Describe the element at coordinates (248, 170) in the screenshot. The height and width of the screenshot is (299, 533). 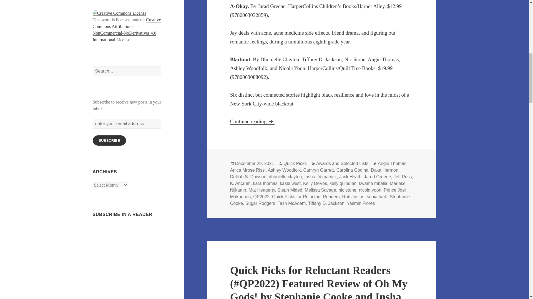
I see `Anica Mrose Rissi` at that location.